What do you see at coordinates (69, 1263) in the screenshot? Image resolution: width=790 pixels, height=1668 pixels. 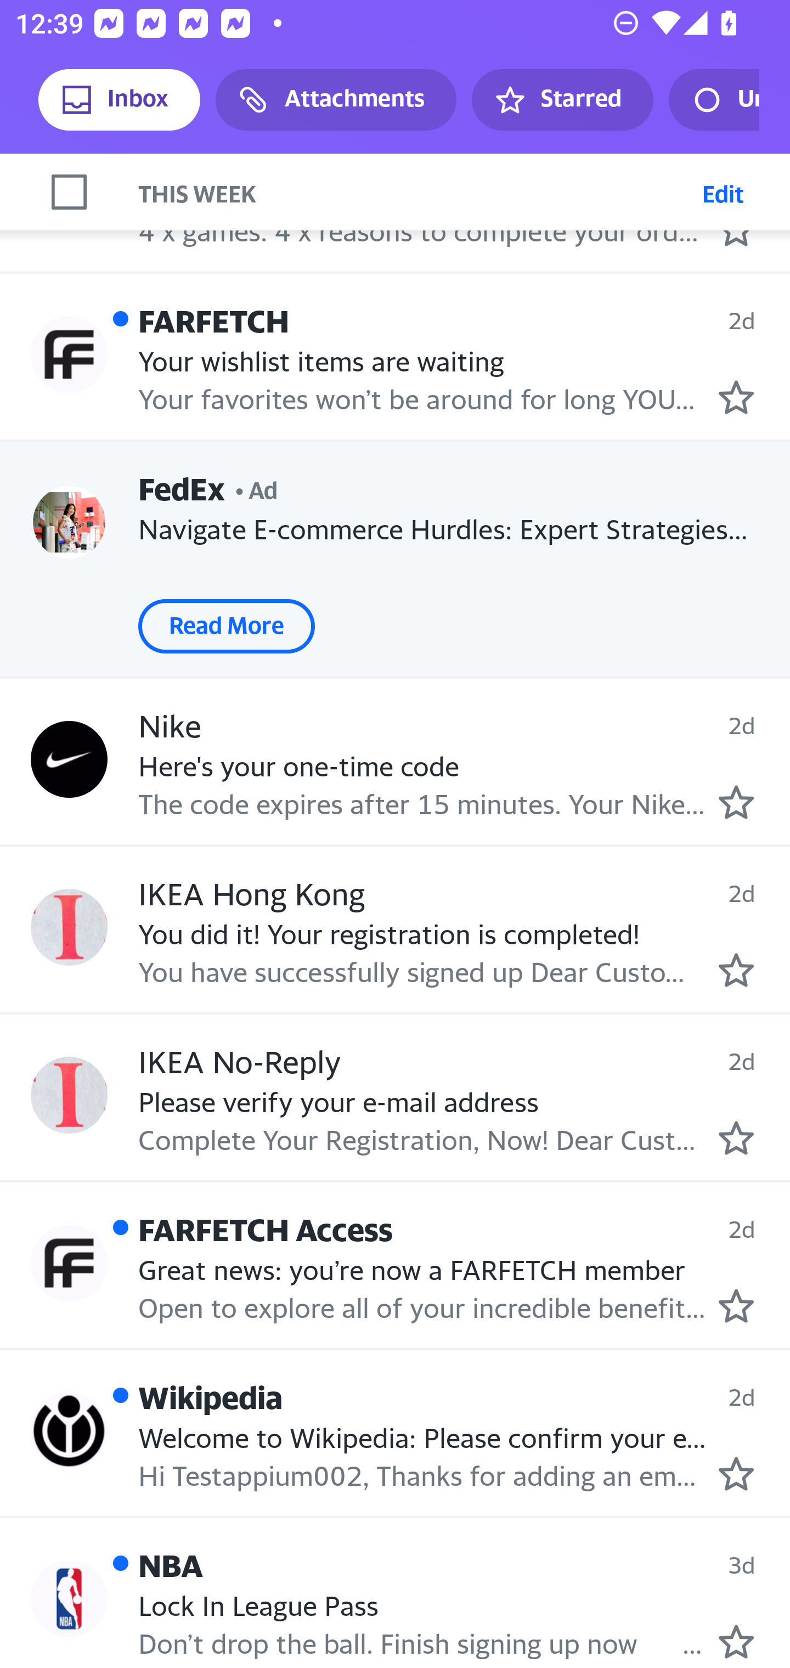 I see `Profile
FARFETCH Access` at bounding box center [69, 1263].